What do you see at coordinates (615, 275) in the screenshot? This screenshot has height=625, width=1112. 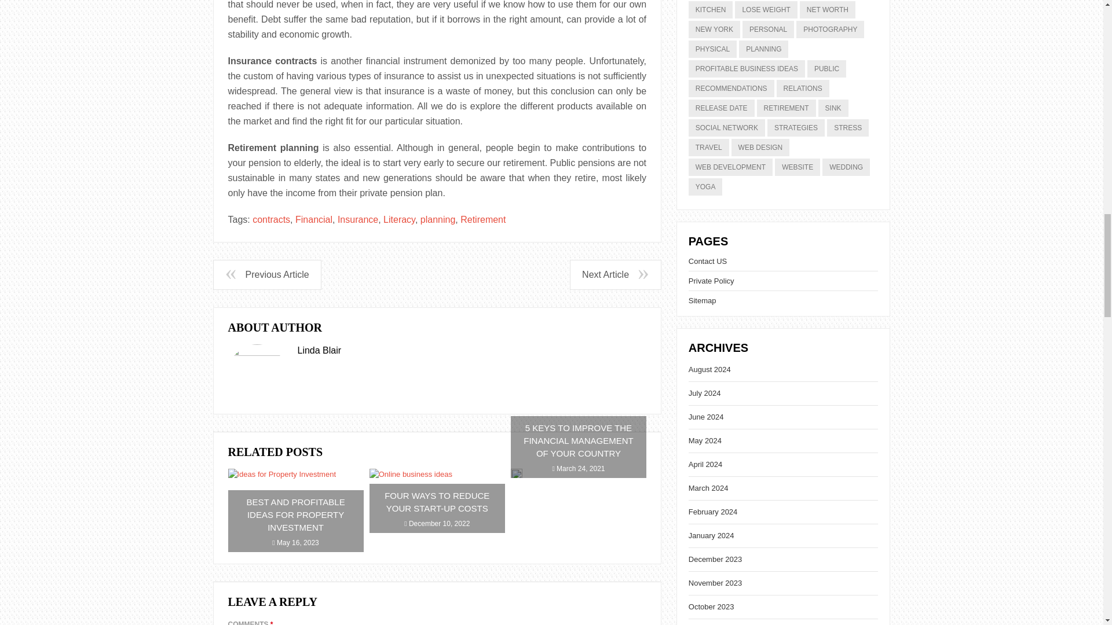 I see `Next Article` at bounding box center [615, 275].